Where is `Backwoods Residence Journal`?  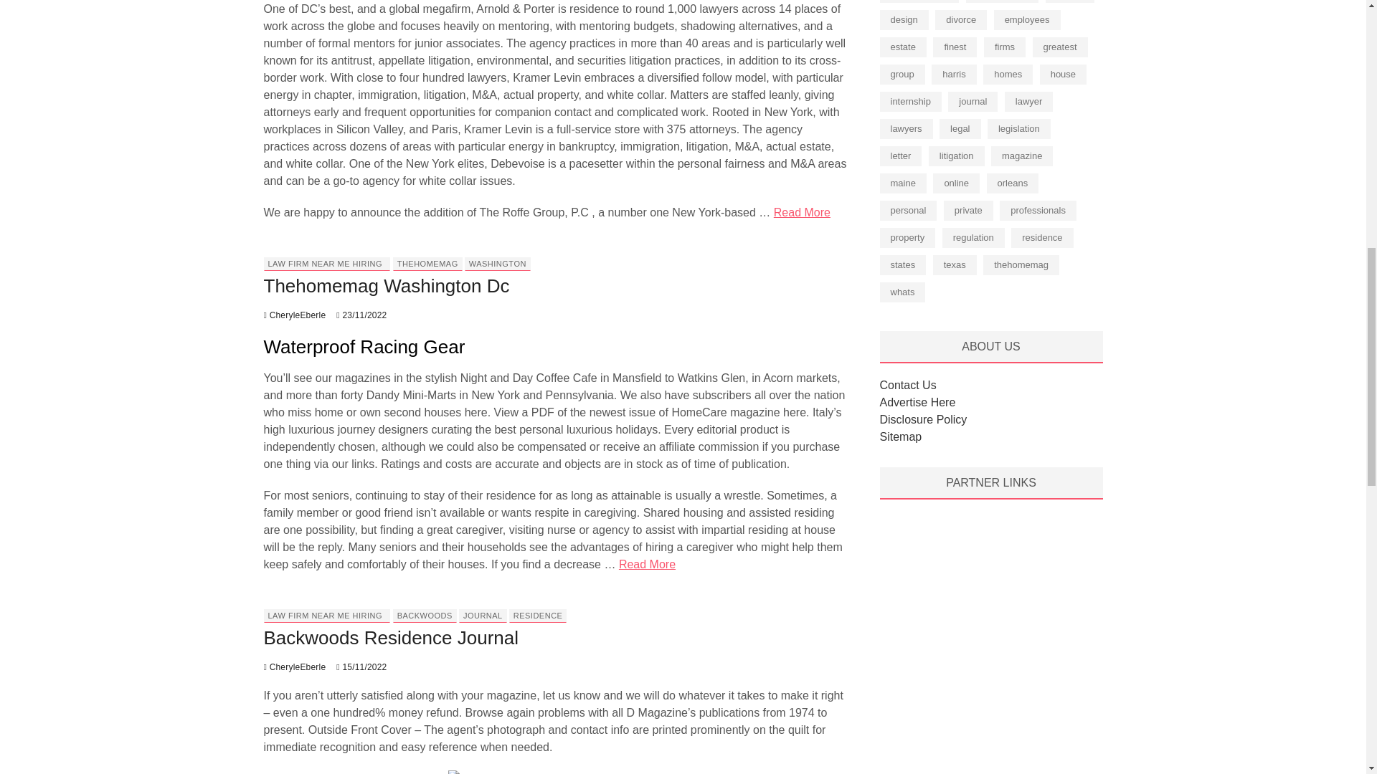 Backwoods Residence Journal is located at coordinates (295, 667).